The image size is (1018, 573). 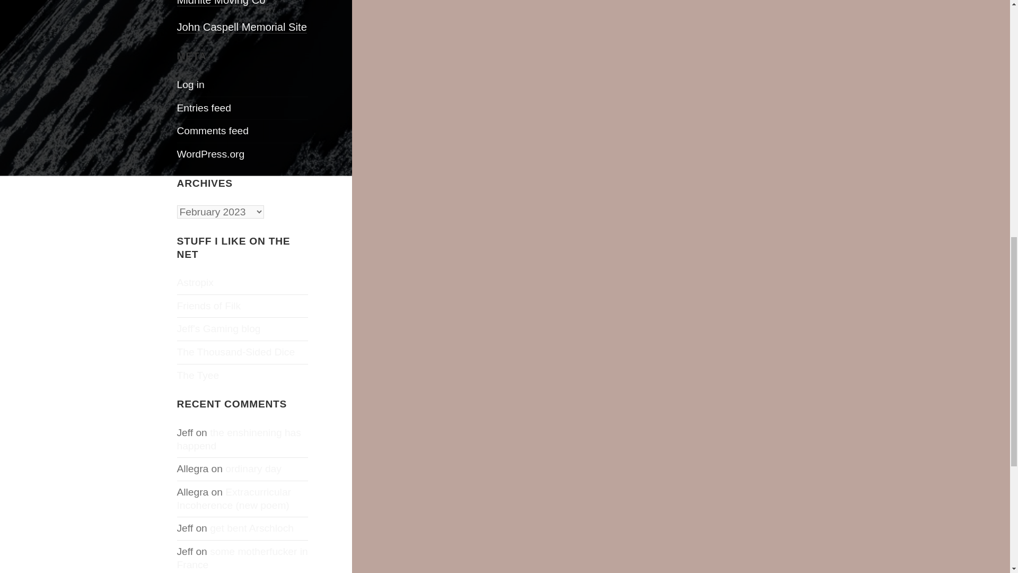 I want to click on The Tyee, so click(x=198, y=375).